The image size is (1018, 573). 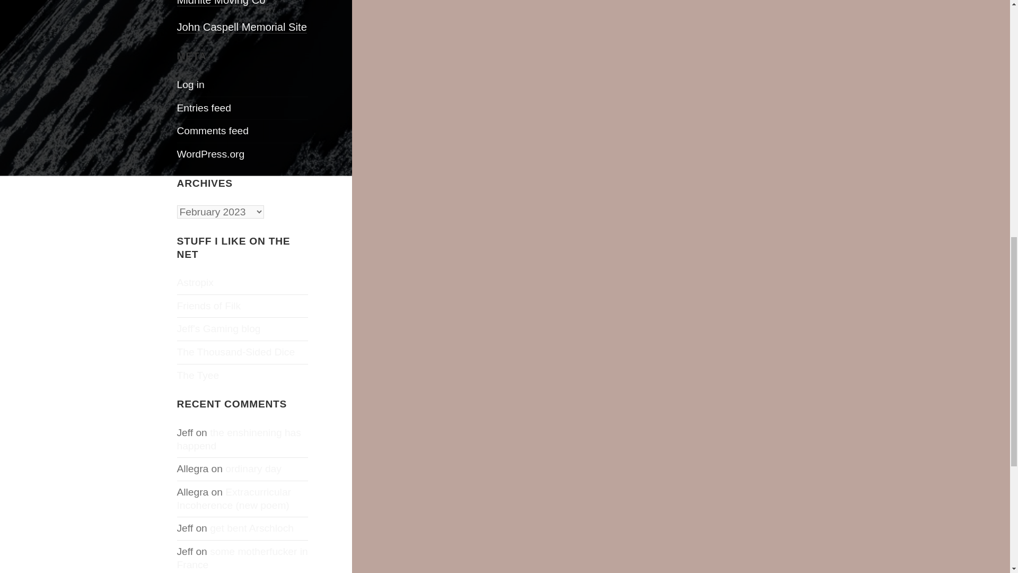 I want to click on The Tyee, so click(x=198, y=375).